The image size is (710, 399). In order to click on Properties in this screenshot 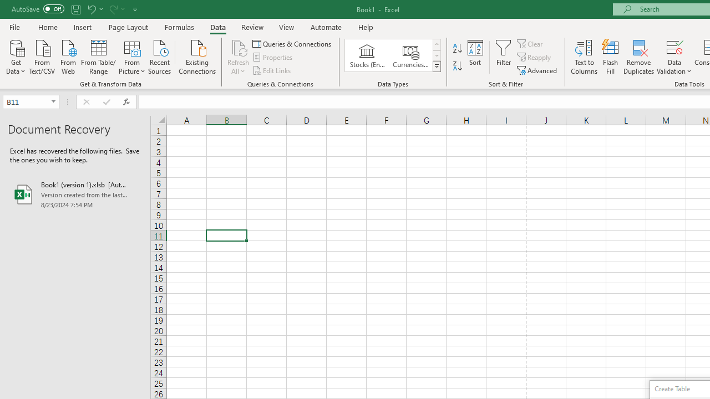, I will do `click(273, 58)`.